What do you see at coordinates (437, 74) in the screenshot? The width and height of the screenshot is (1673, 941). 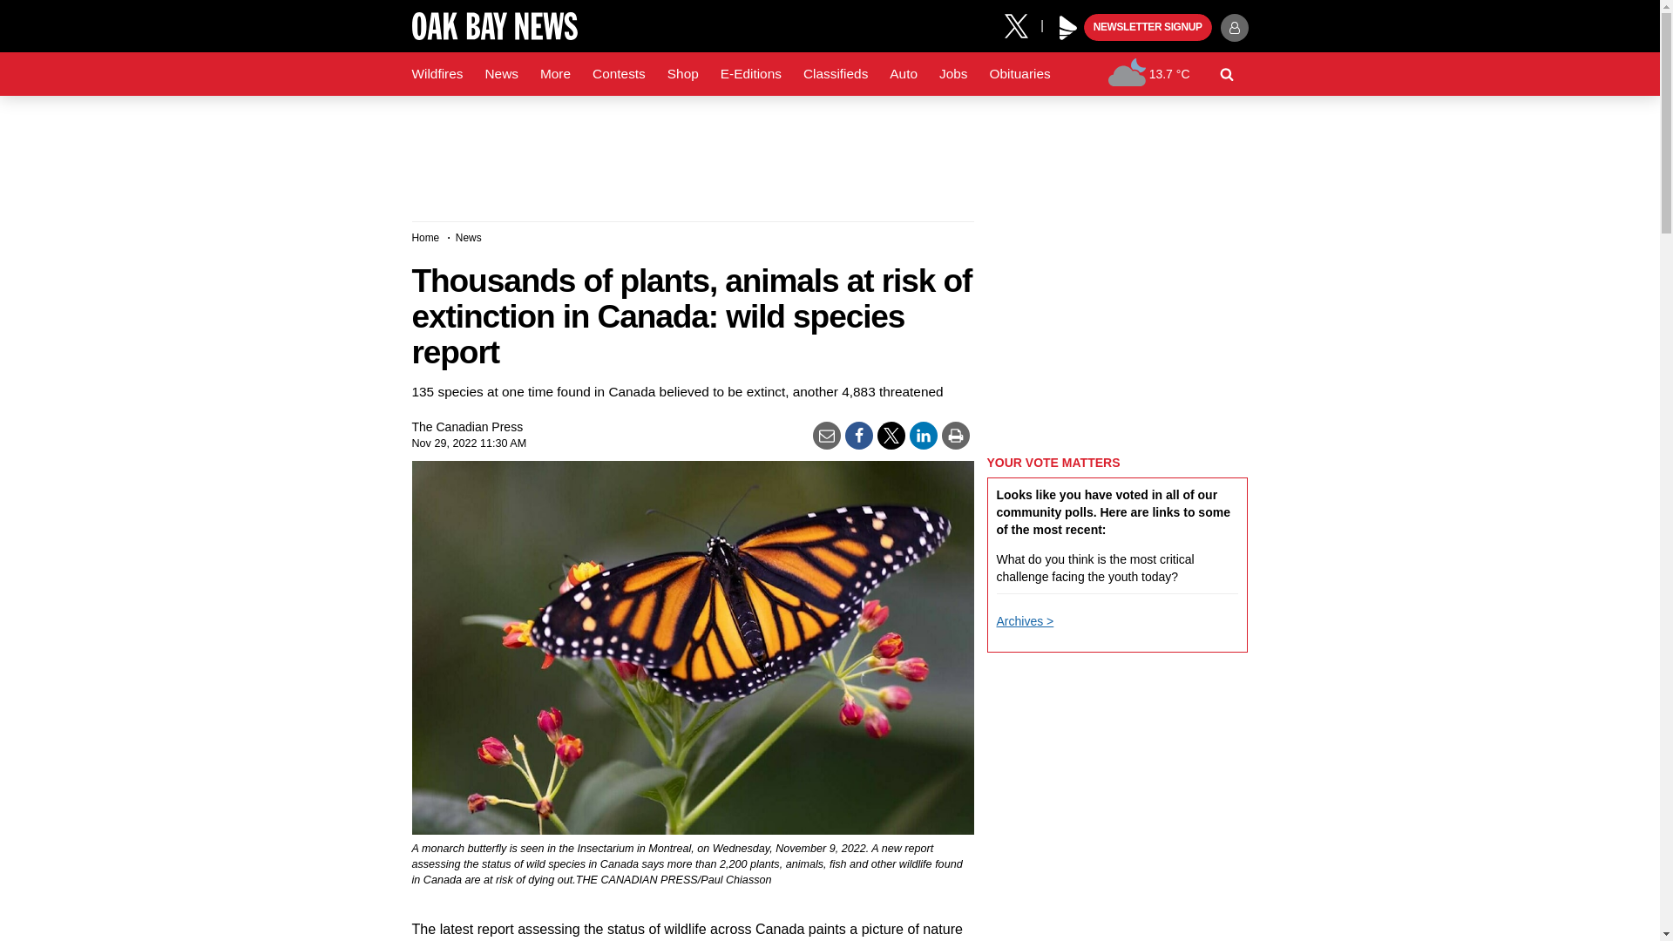 I see `Wildfires` at bounding box center [437, 74].